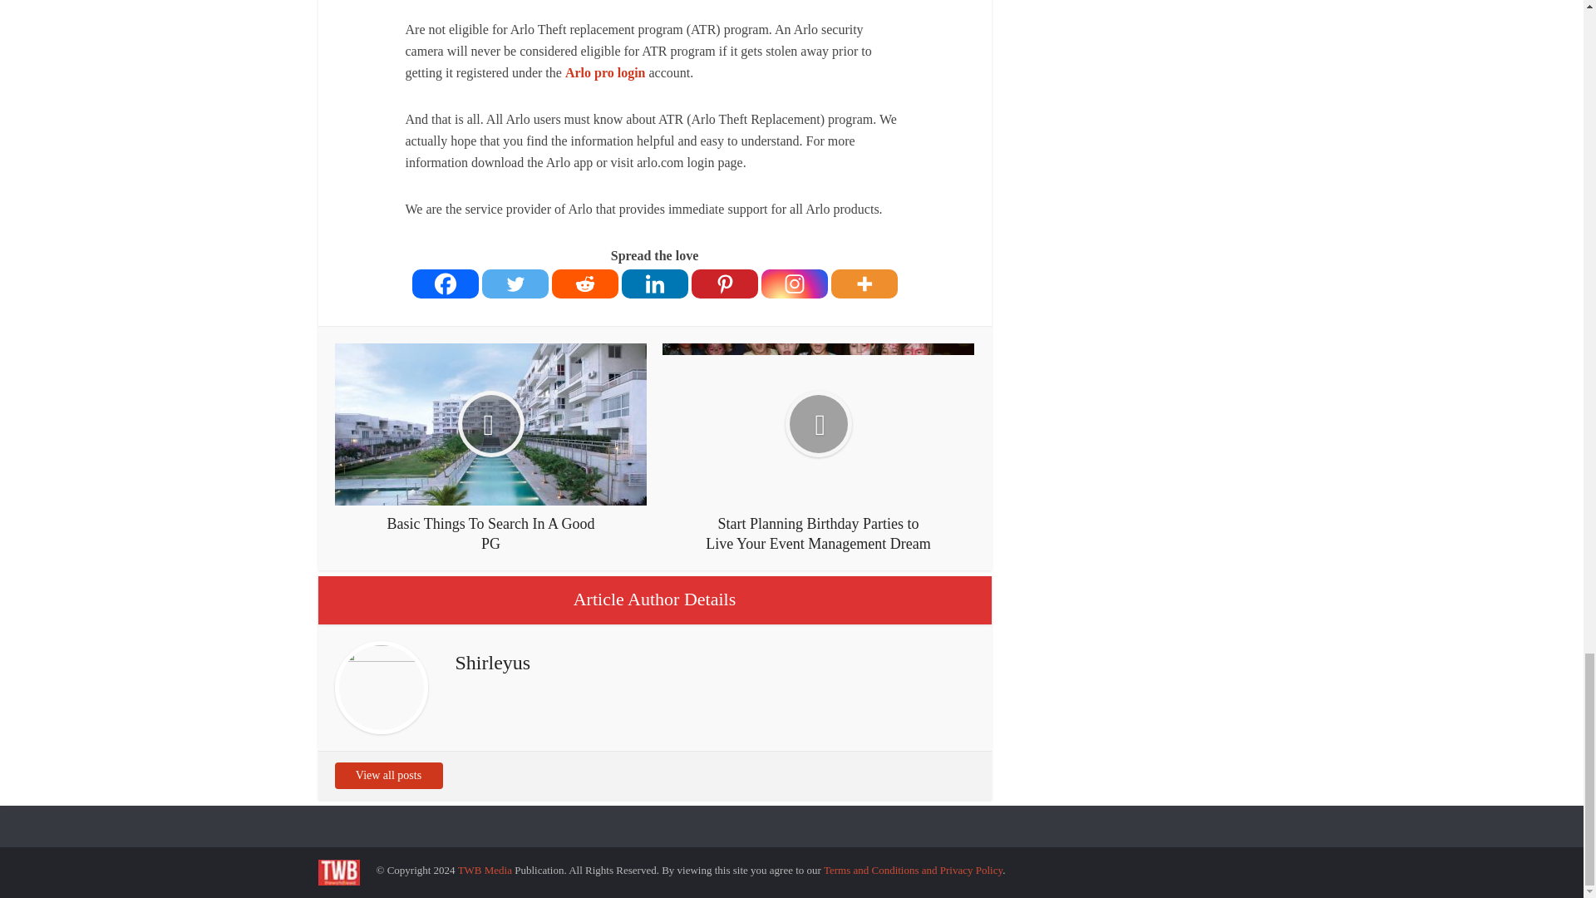  Describe the element at coordinates (725, 283) in the screenshot. I see `Pinterest` at that location.